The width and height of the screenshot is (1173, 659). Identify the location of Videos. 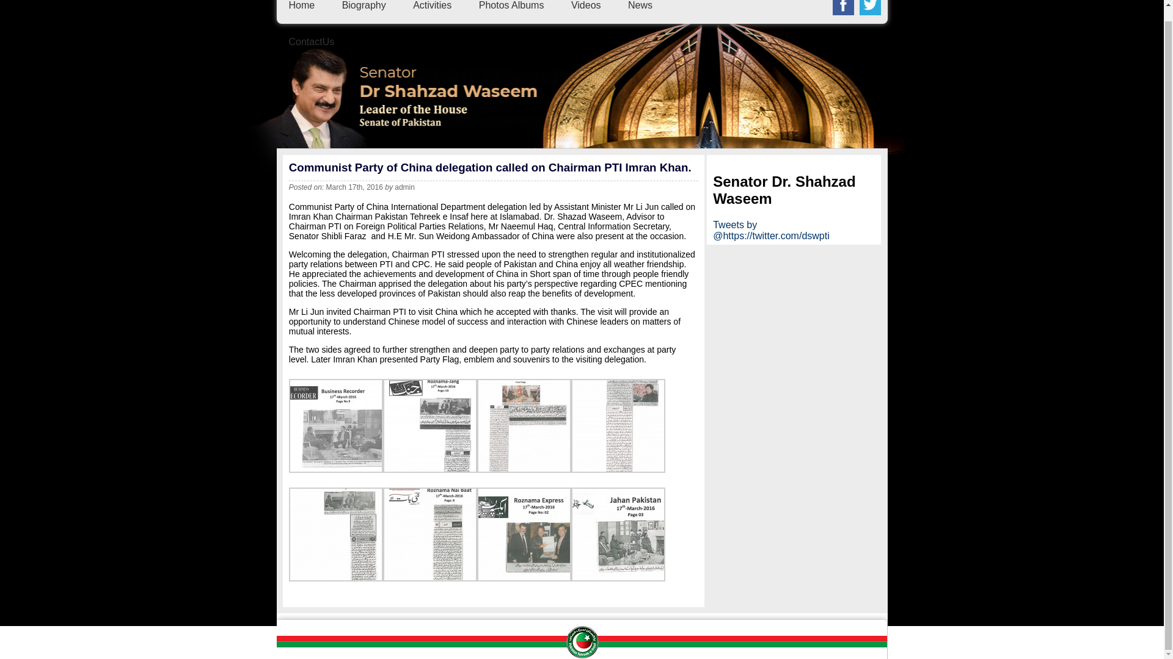
(586, 5).